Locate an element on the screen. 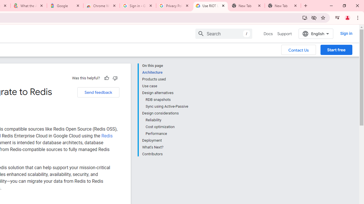  RDB snapshots is located at coordinates (167, 100).